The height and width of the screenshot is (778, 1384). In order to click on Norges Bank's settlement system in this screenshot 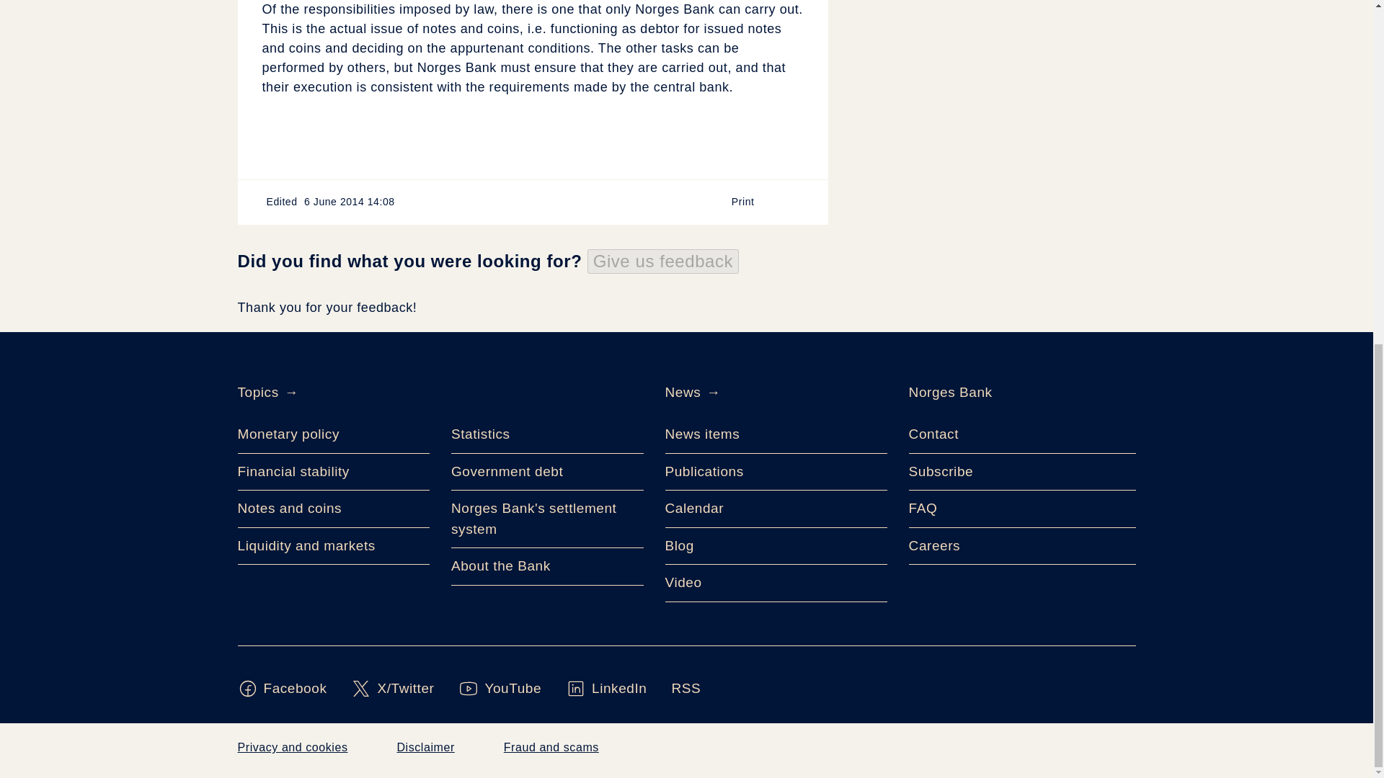, I will do `click(546, 519)`.